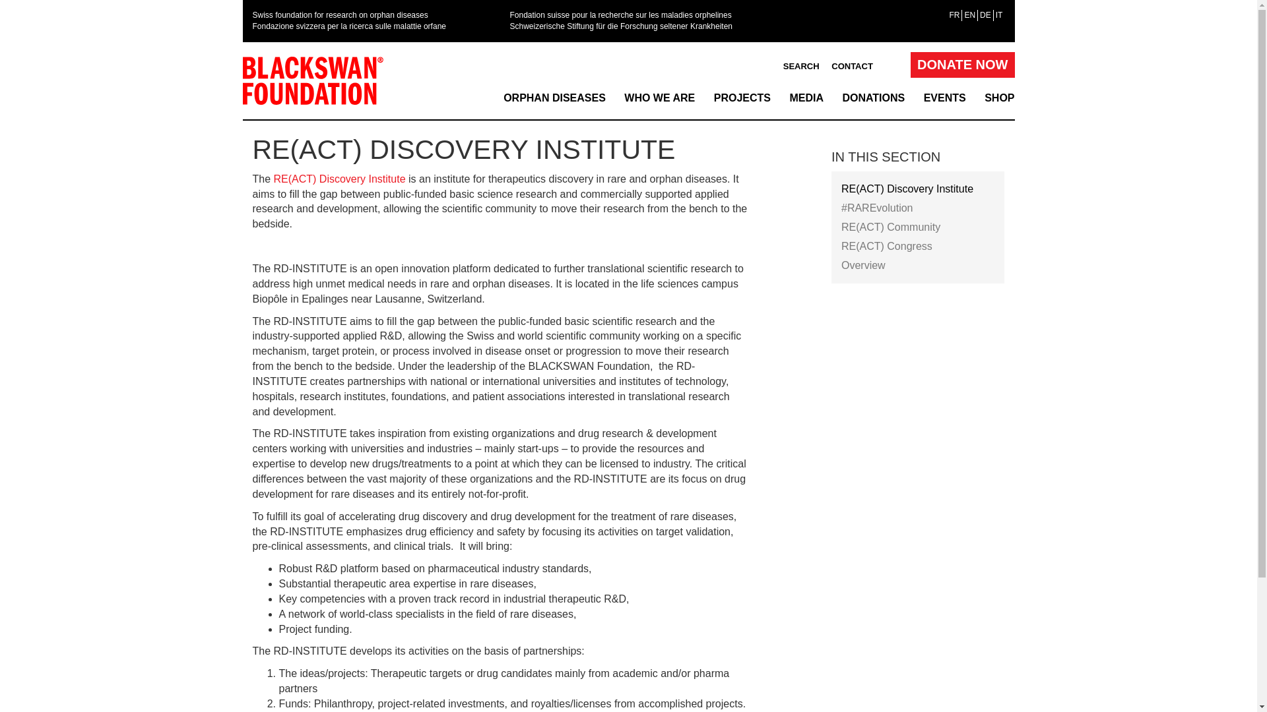  What do you see at coordinates (801, 67) in the screenshot?
I see `SEARCH` at bounding box center [801, 67].